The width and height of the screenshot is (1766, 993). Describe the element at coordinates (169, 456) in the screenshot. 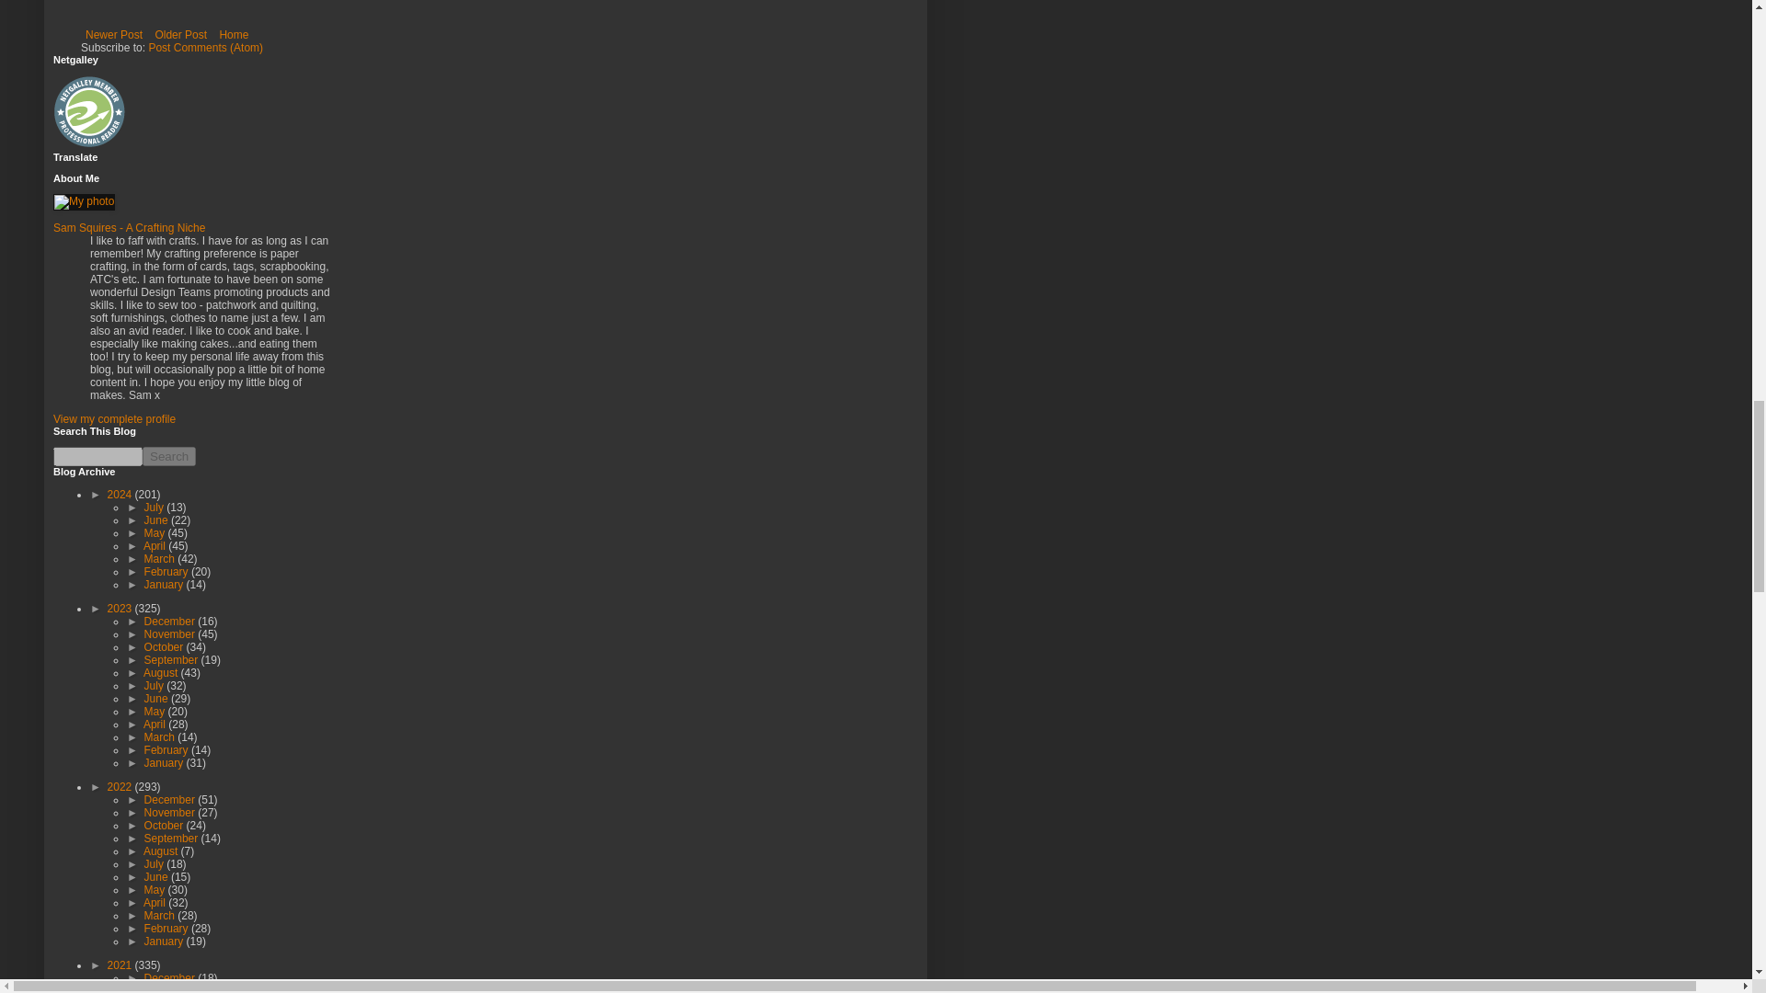

I see `Search` at that location.